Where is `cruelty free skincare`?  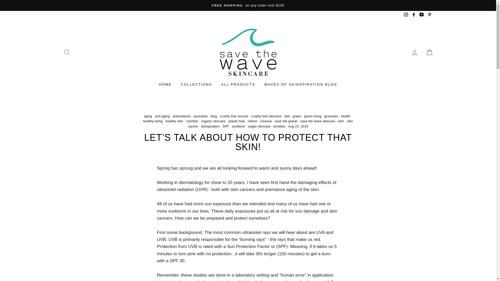
cruelty free skincare is located at coordinates (266, 116).